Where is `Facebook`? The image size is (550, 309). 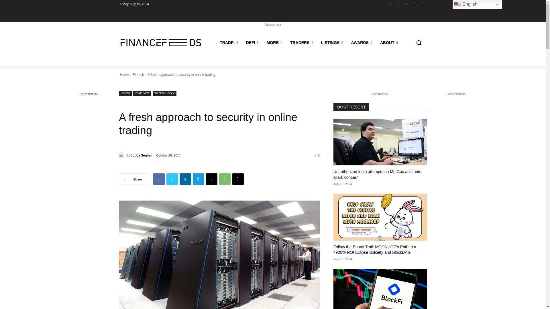 Facebook is located at coordinates (159, 179).